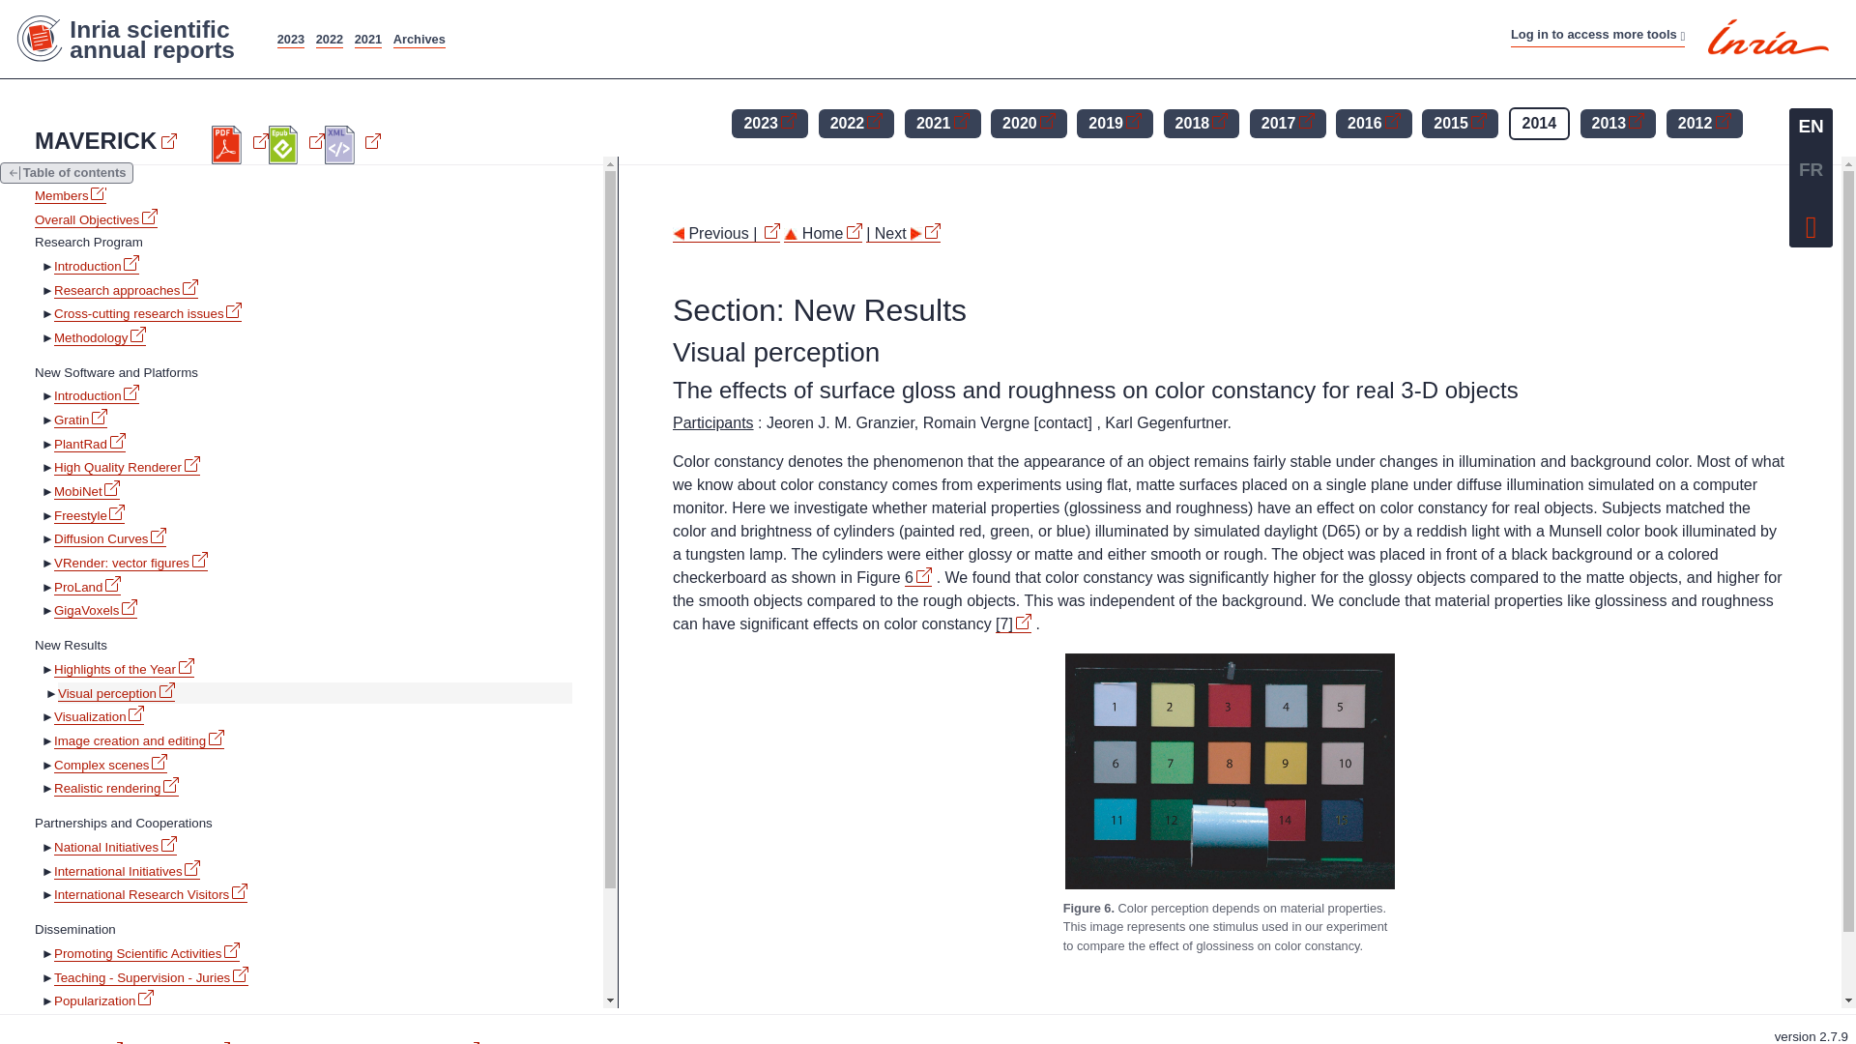  Describe the element at coordinates (1811, 170) in the screenshot. I see `FR` at that location.